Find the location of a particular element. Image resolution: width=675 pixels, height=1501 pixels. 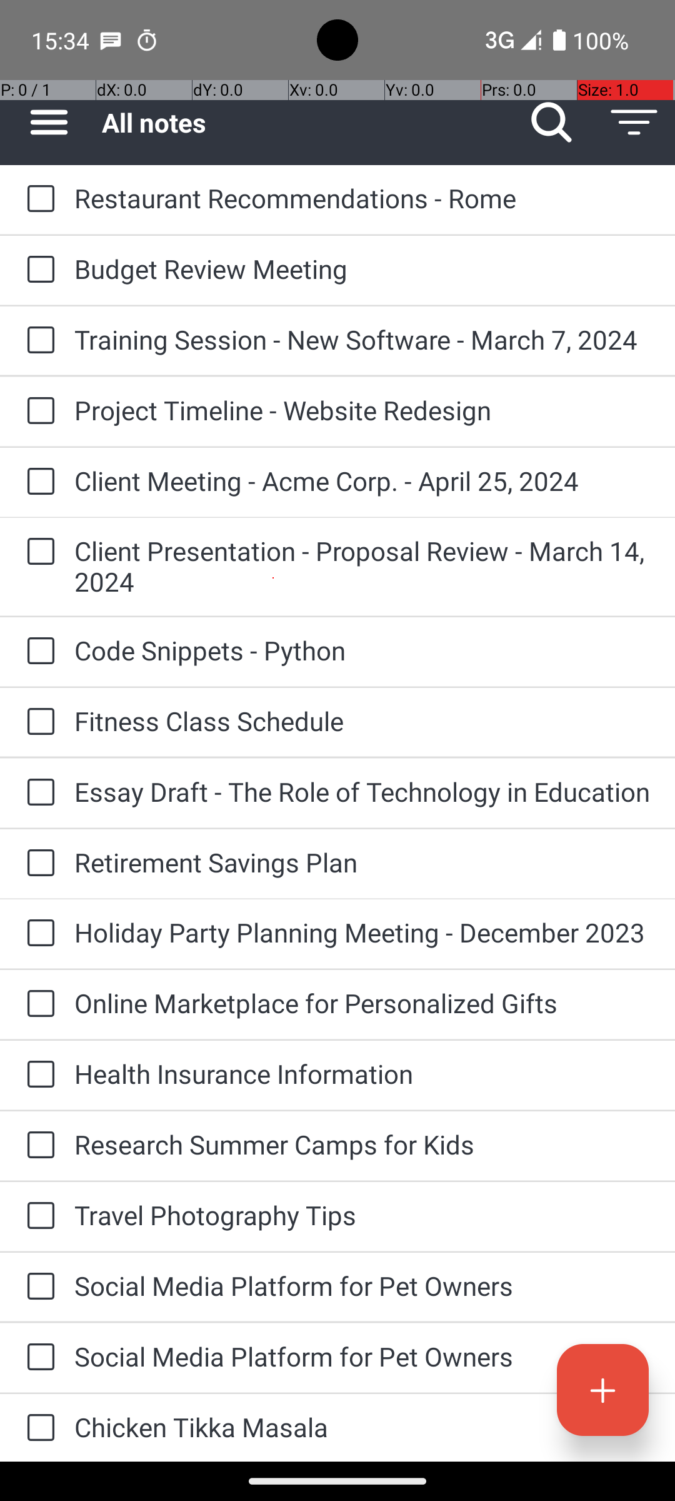

to-do: Project Timeline - Website Redesign is located at coordinates (37, 412).